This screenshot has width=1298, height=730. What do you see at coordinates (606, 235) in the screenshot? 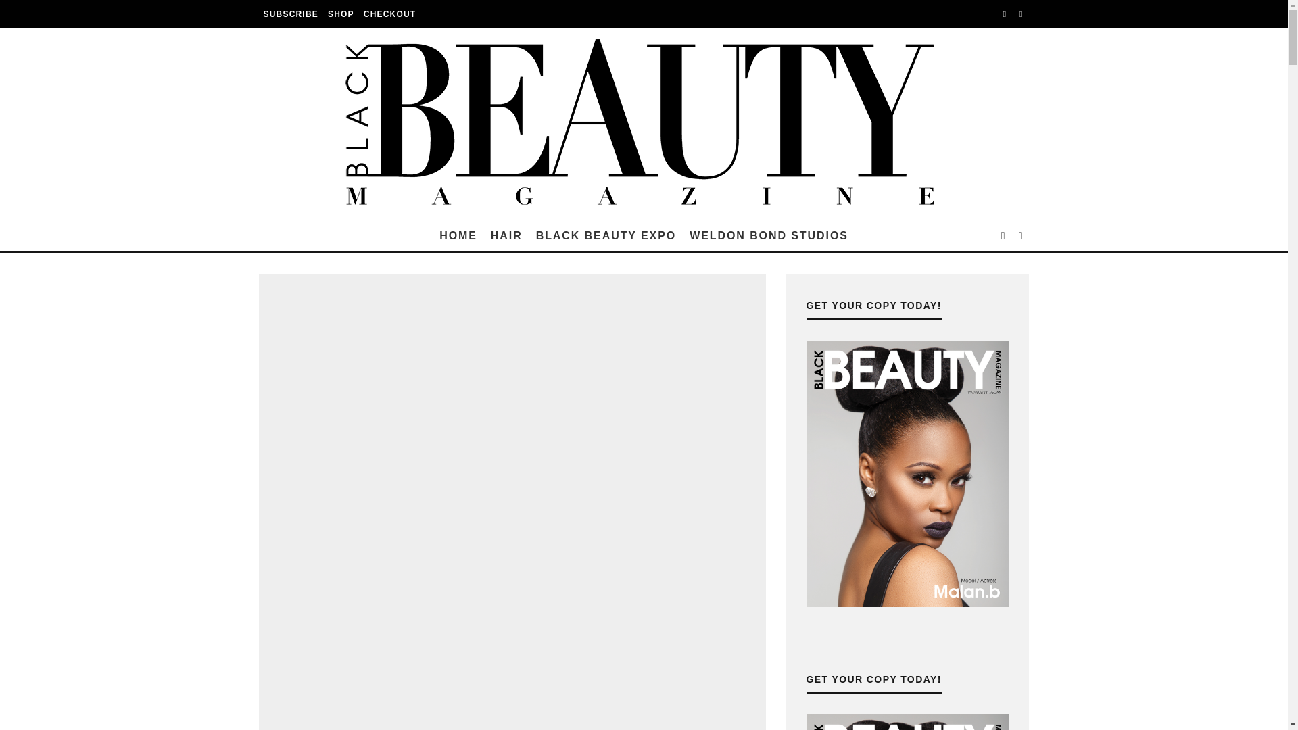
I see `BLACK BEAUTY EXPO` at bounding box center [606, 235].